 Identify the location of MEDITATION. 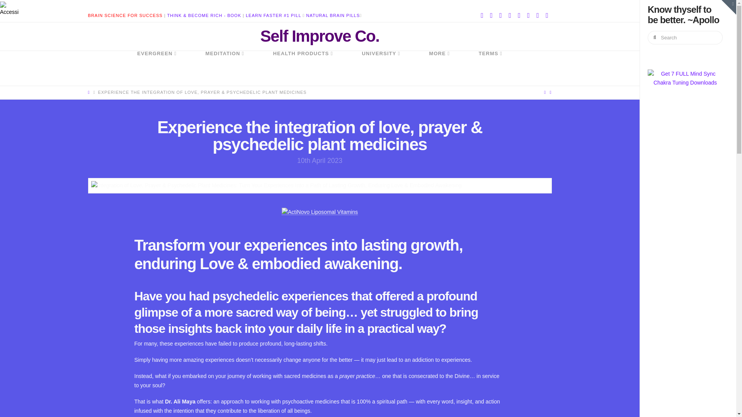
(224, 68).